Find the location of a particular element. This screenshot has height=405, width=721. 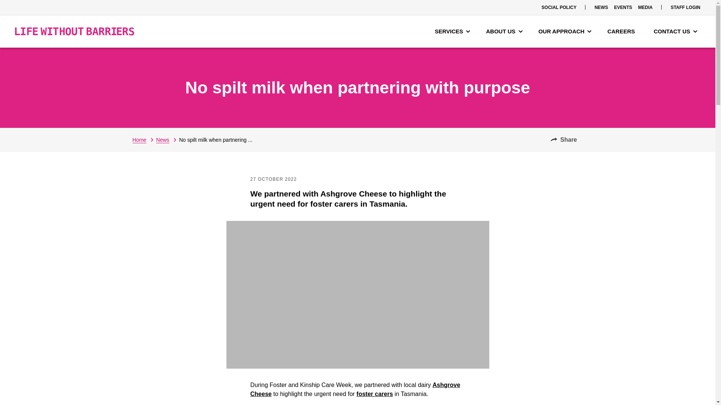

Services is located at coordinates (453, 31).